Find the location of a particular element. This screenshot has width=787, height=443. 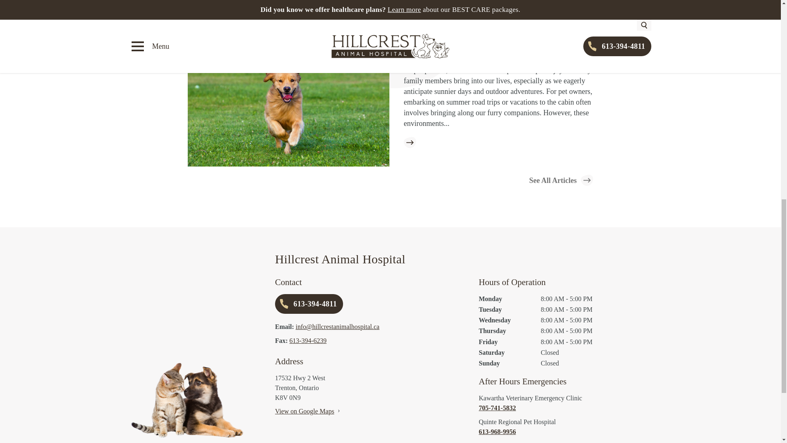

See All Articles is located at coordinates (561, 180).